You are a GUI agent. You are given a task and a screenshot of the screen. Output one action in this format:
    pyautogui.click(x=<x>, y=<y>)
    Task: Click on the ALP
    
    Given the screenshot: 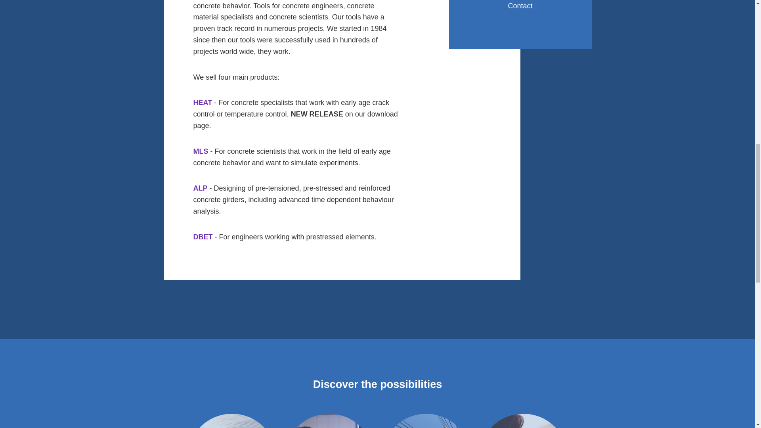 What is the action you would take?
    pyautogui.click(x=201, y=188)
    